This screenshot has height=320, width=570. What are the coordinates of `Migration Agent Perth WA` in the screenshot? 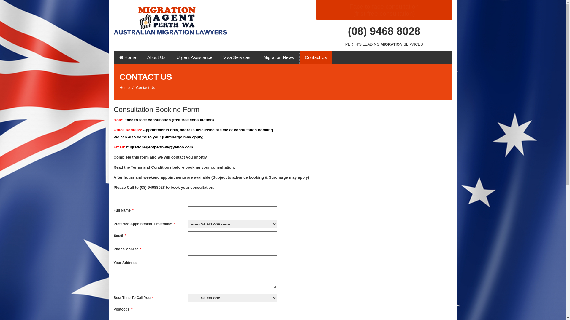 It's located at (182, 17).